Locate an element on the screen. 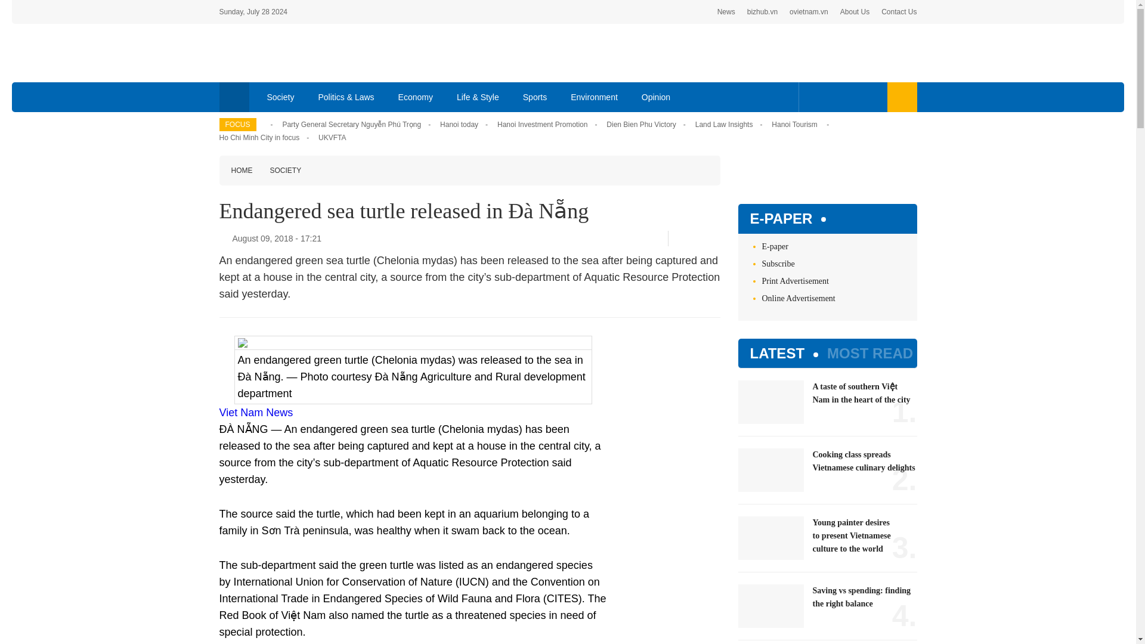  Opinion is located at coordinates (656, 97).